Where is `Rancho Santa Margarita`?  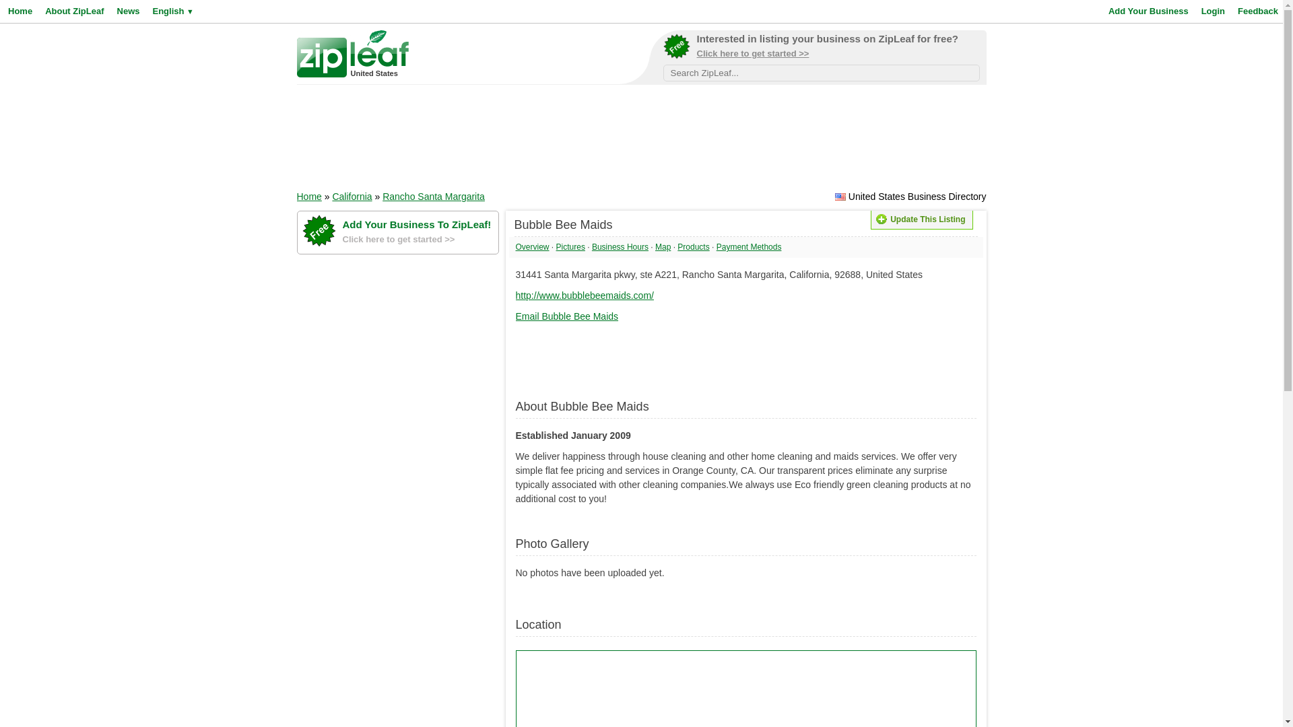 Rancho Santa Margarita is located at coordinates (434, 197).